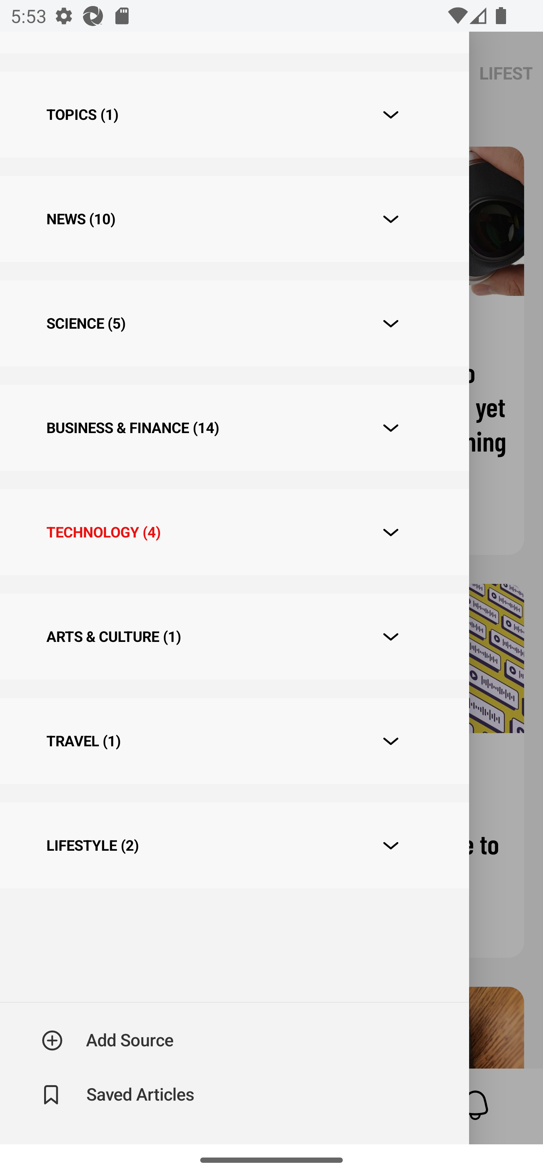 The width and height of the screenshot is (543, 1176). What do you see at coordinates (391, 845) in the screenshot?
I see `Expand Button` at bounding box center [391, 845].